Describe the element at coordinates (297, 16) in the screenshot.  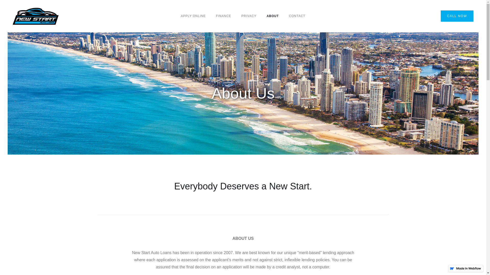
I see `CONTACT` at that location.